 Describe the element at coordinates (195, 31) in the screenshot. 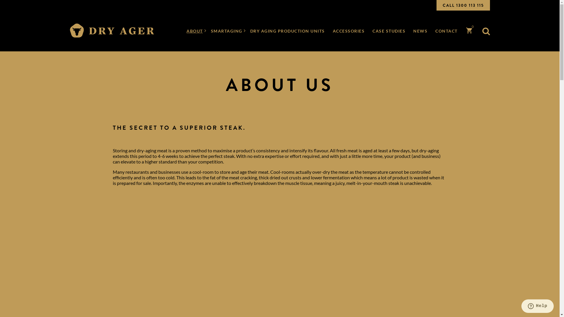

I see `ABOUT` at that location.